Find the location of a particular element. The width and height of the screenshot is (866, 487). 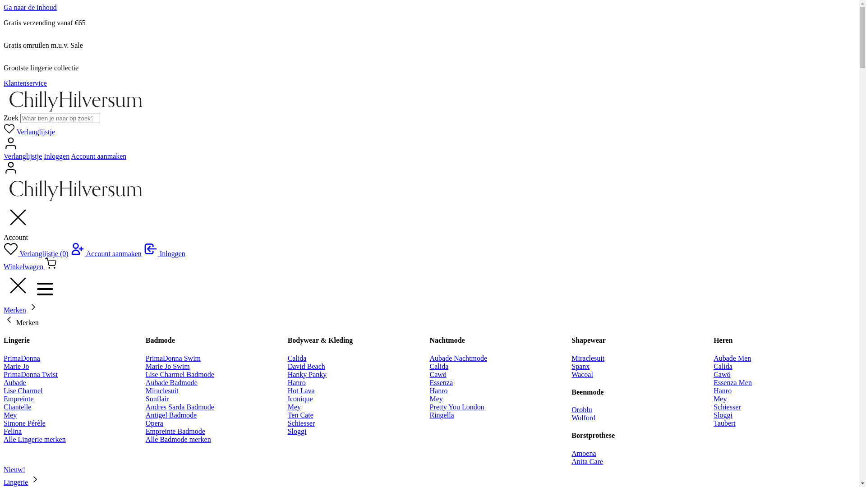

Aubade Nachtmode is located at coordinates (458, 358).